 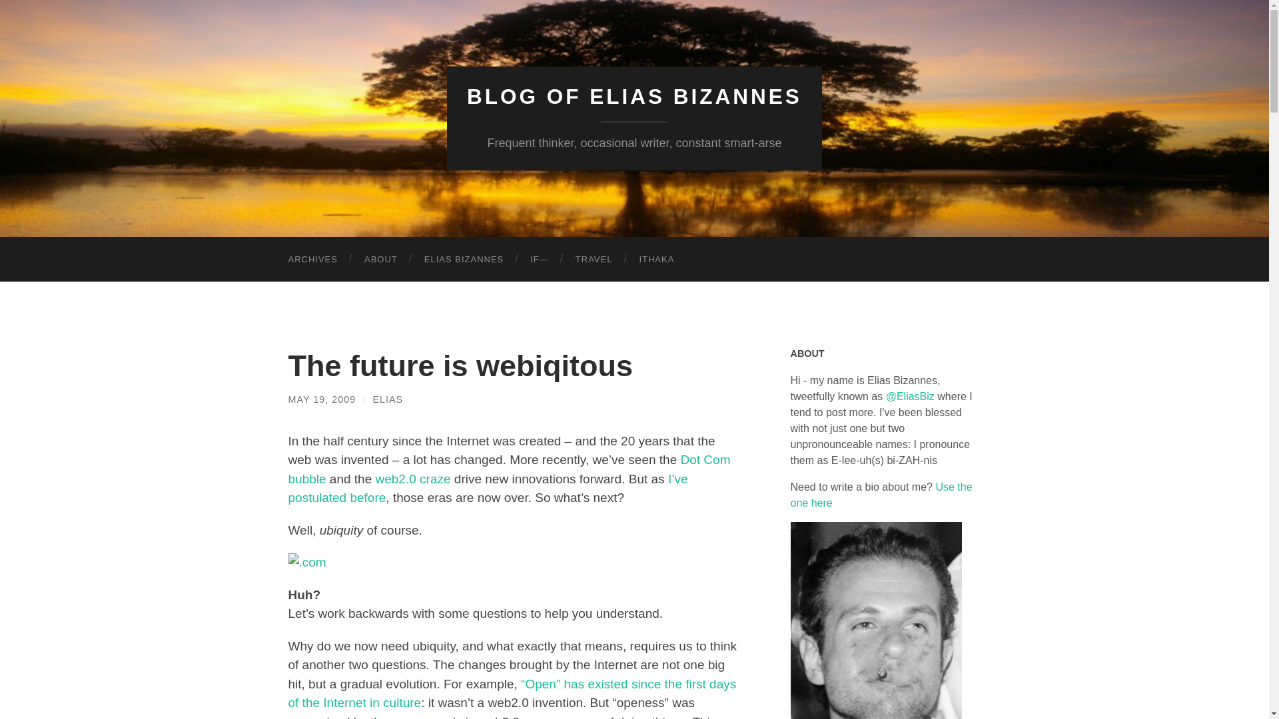 I want to click on Posts by elias, so click(x=387, y=399).